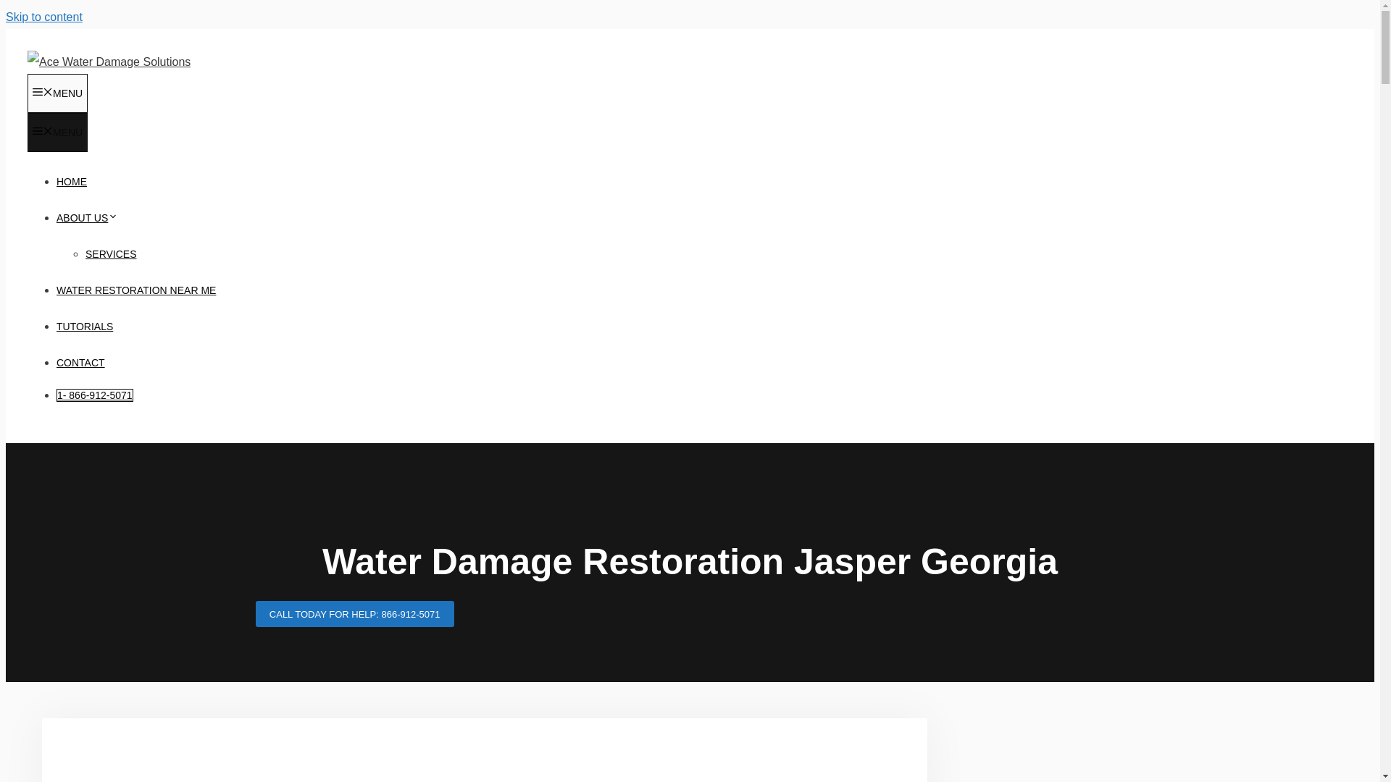  What do you see at coordinates (84, 326) in the screenshot?
I see `TUTORIALS` at bounding box center [84, 326].